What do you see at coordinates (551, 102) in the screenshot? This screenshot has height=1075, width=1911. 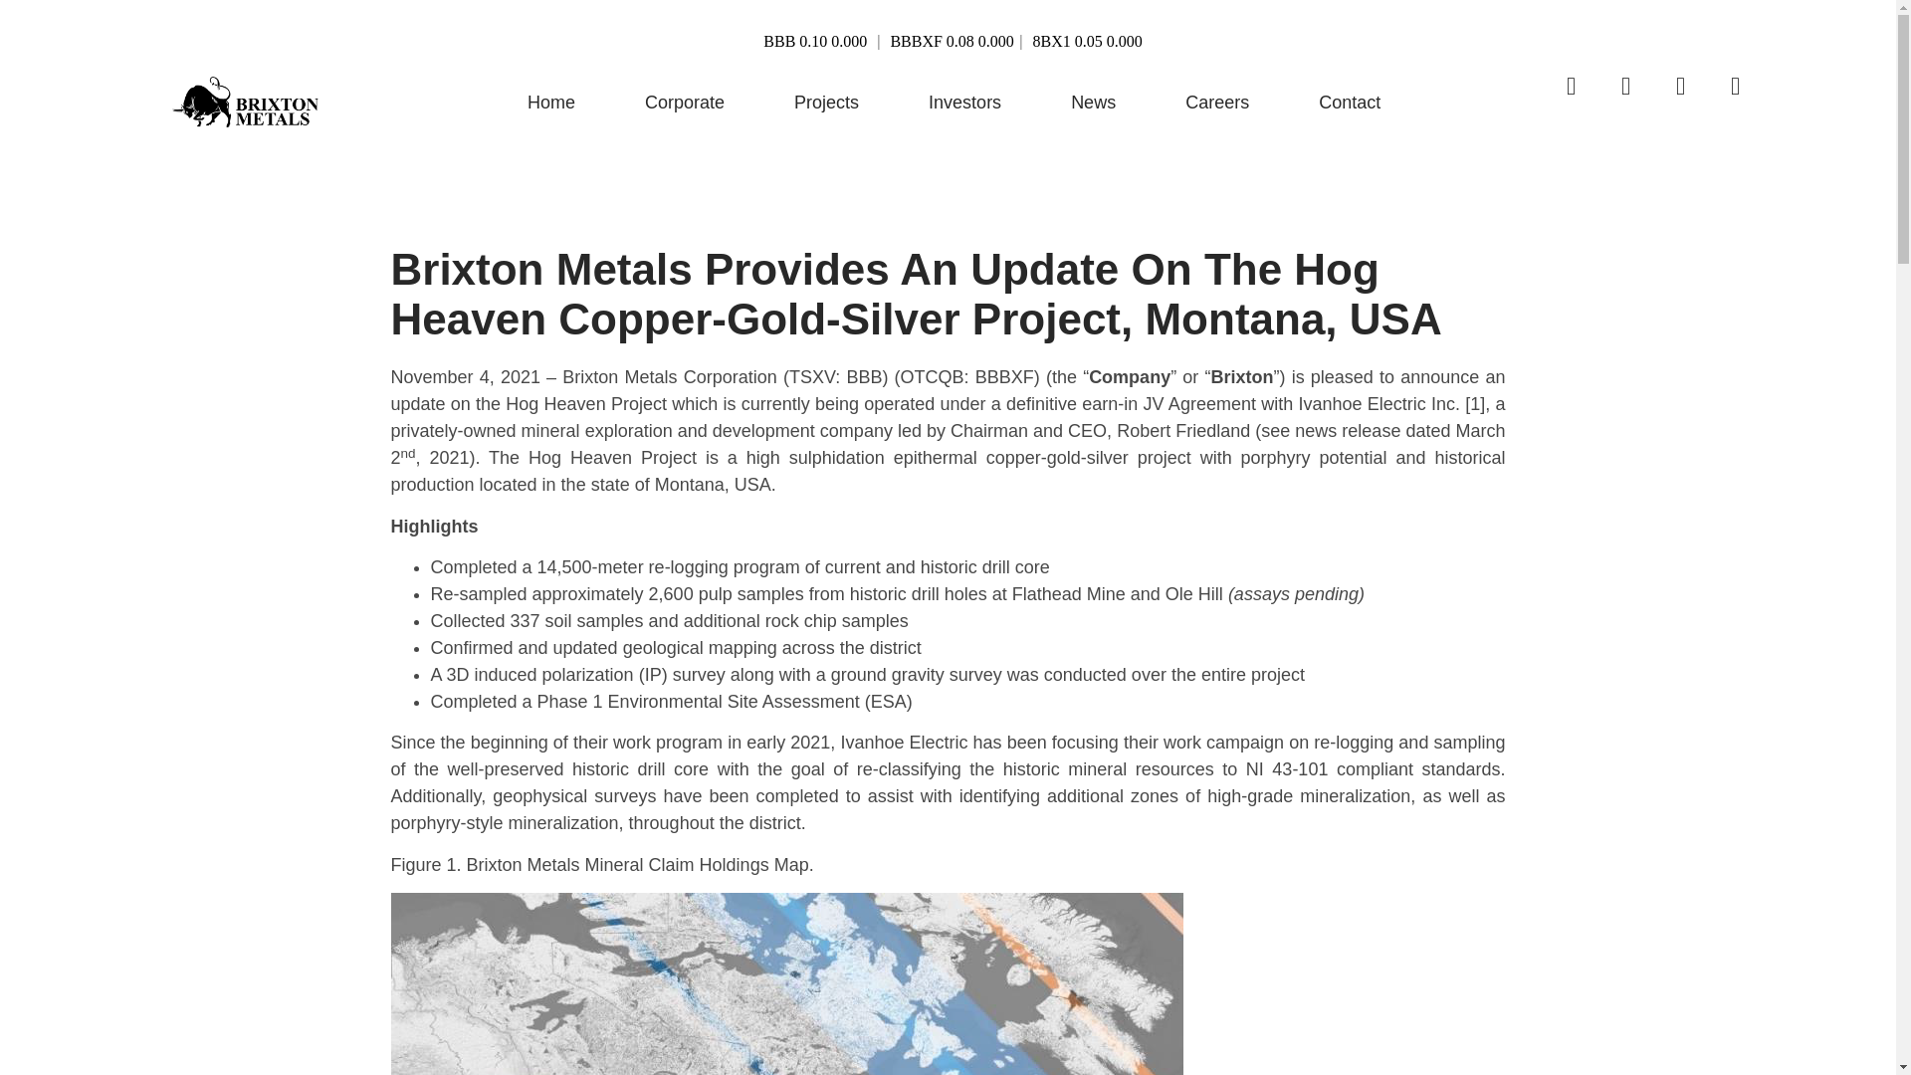 I see `Home` at bounding box center [551, 102].